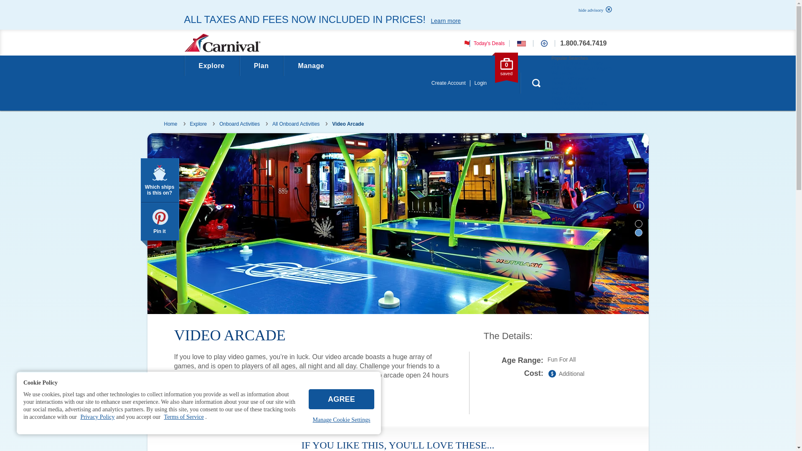 The width and height of the screenshot is (802, 451). What do you see at coordinates (483, 43) in the screenshot?
I see `Today's Deals` at bounding box center [483, 43].